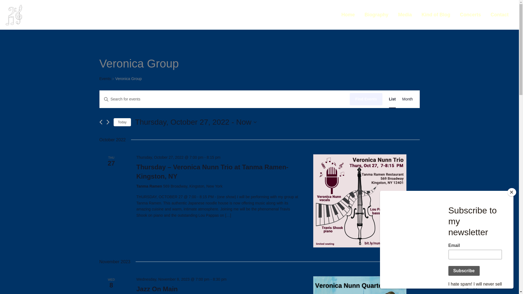 This screenshot has width=523, height=294. I want to click on Veronica Nunn, so click(56, 14).